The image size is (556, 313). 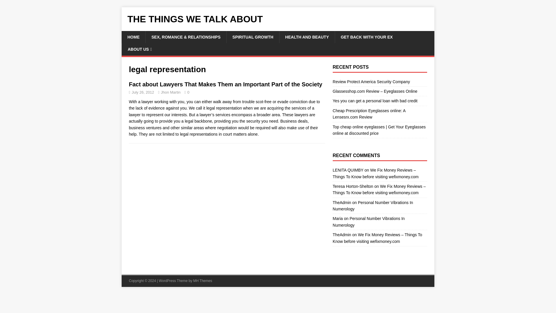 I want to click on SPIRITUAL GROWTH, so click(x=253, y=37).